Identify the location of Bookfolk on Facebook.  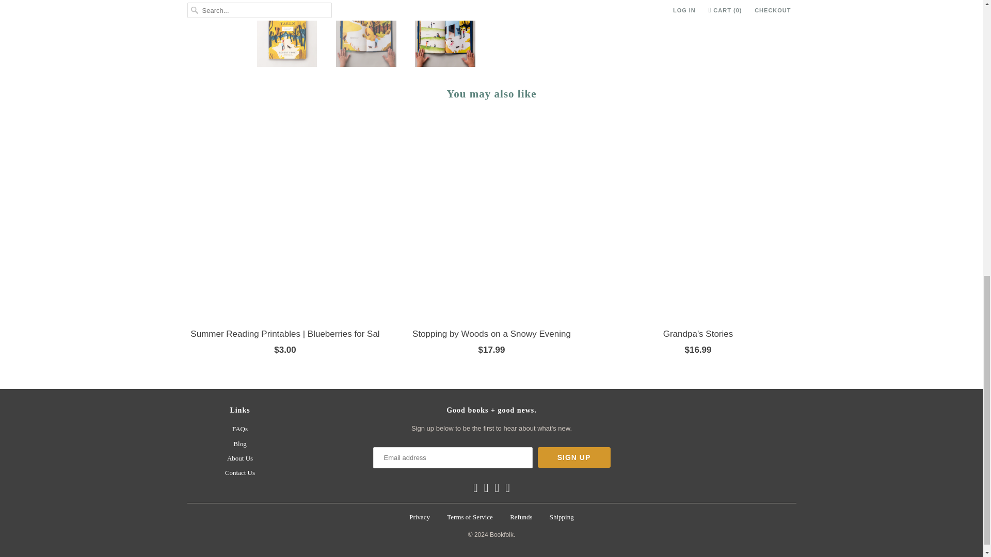
(475, 488).